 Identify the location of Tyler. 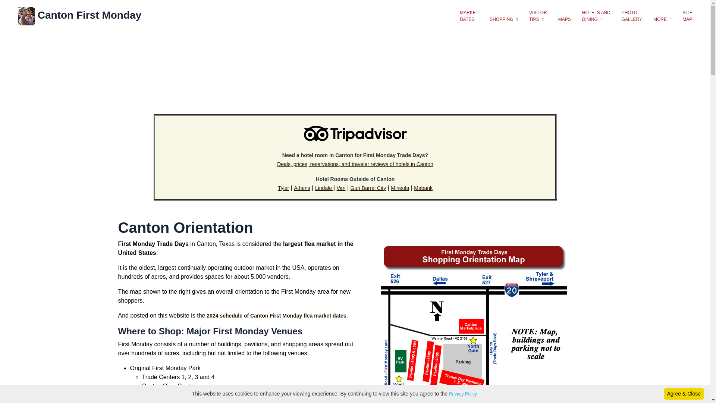
(283, 188).